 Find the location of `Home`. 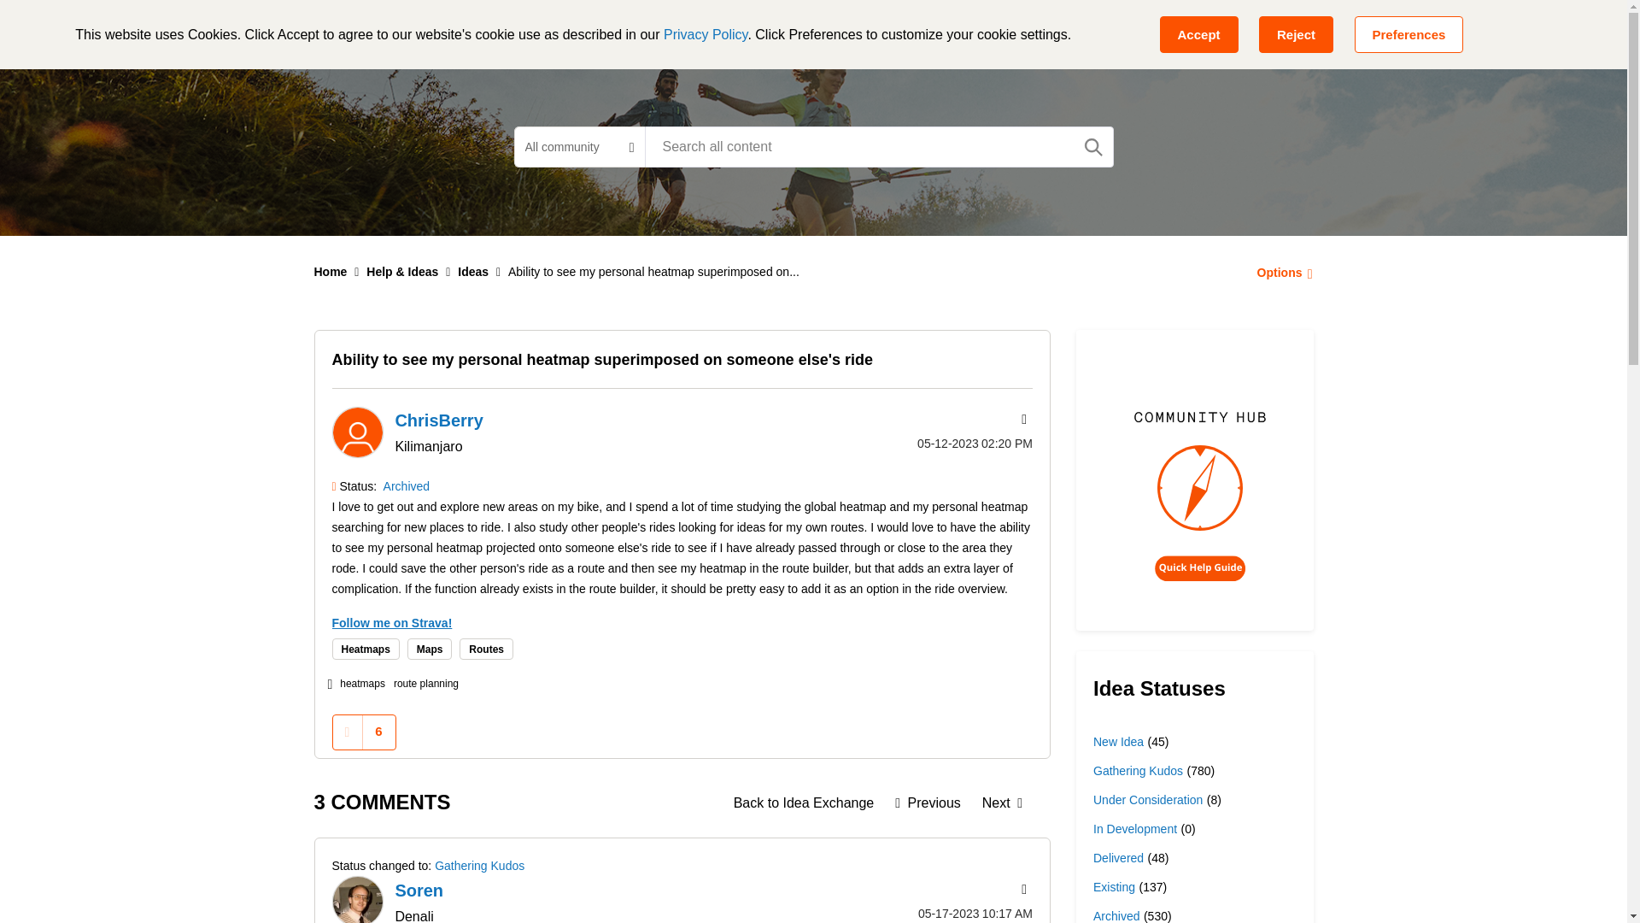

Home is located at coordinates (331, 272).